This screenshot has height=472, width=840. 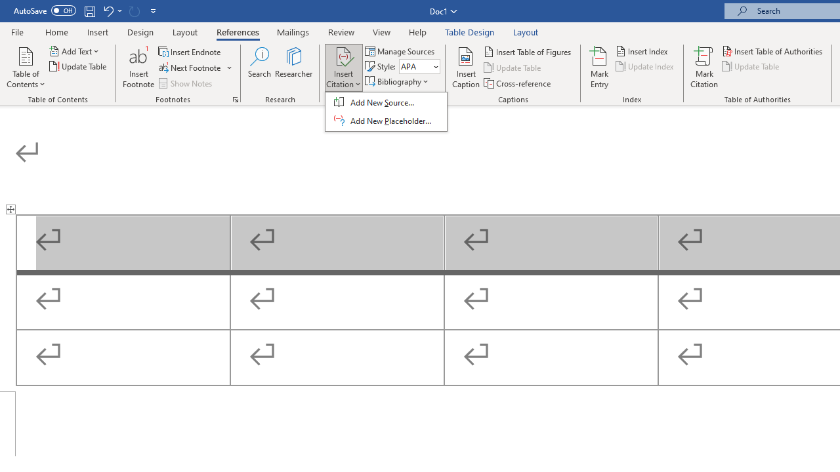 What do you see at coordinates (75, 51) in the screenshot?
I see `Add Text` at bounding box center [75, 51].